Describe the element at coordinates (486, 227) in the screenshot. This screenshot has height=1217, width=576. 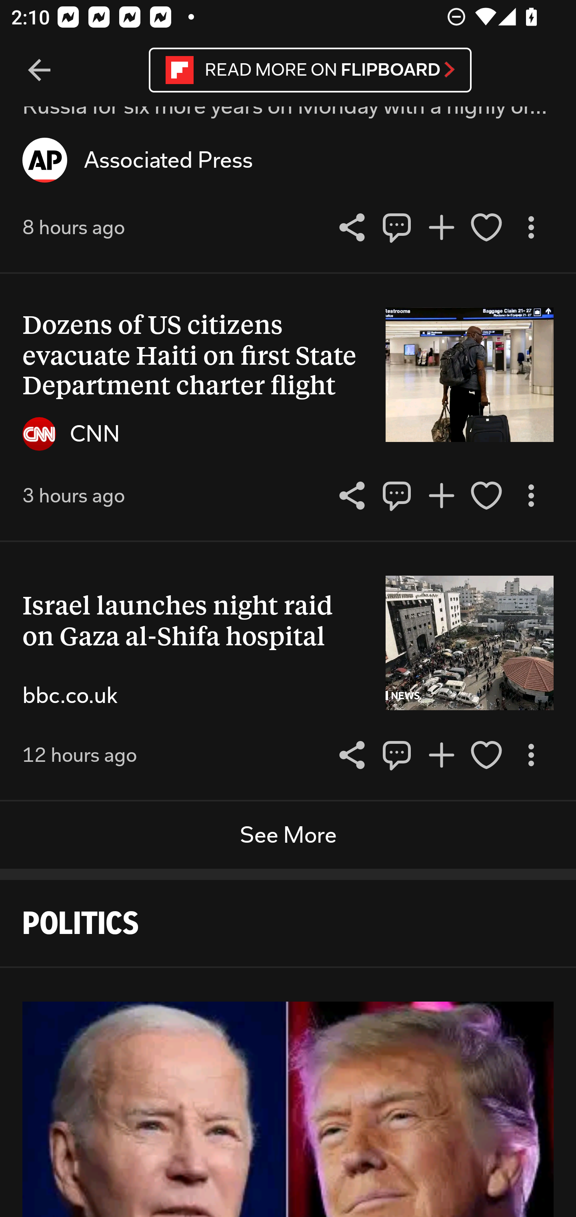
I see `Like` at that location.